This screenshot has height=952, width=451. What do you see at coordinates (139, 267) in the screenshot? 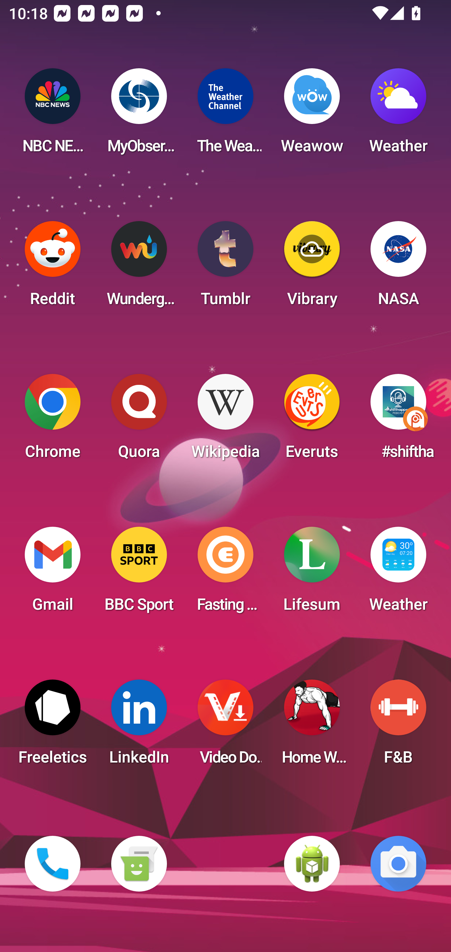
I see `Wunderground` at bounding box center [139, 267].